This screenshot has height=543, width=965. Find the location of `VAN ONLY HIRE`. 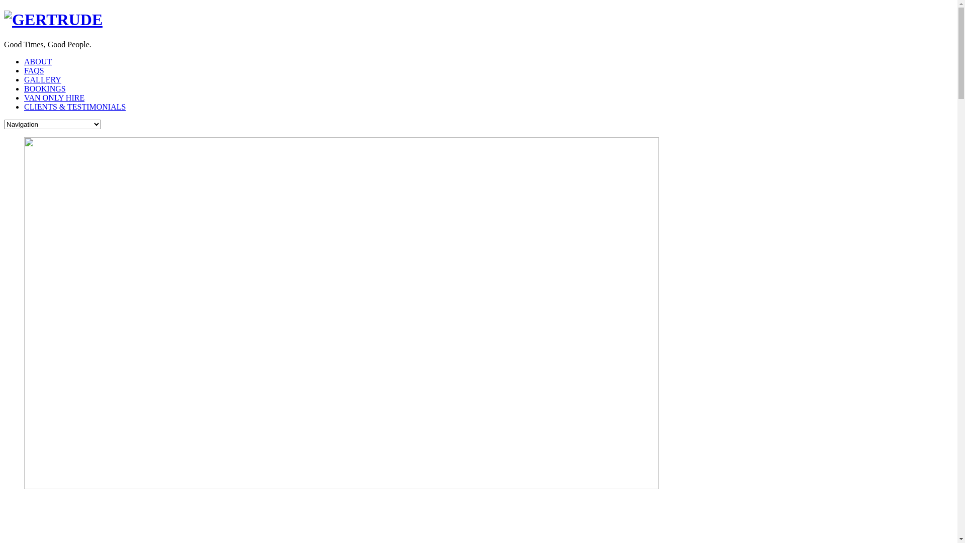

VAN ONLY HIRE is located at coordinates (54, 98).